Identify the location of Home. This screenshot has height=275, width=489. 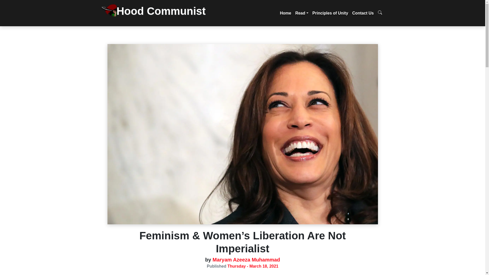
(285, 13).